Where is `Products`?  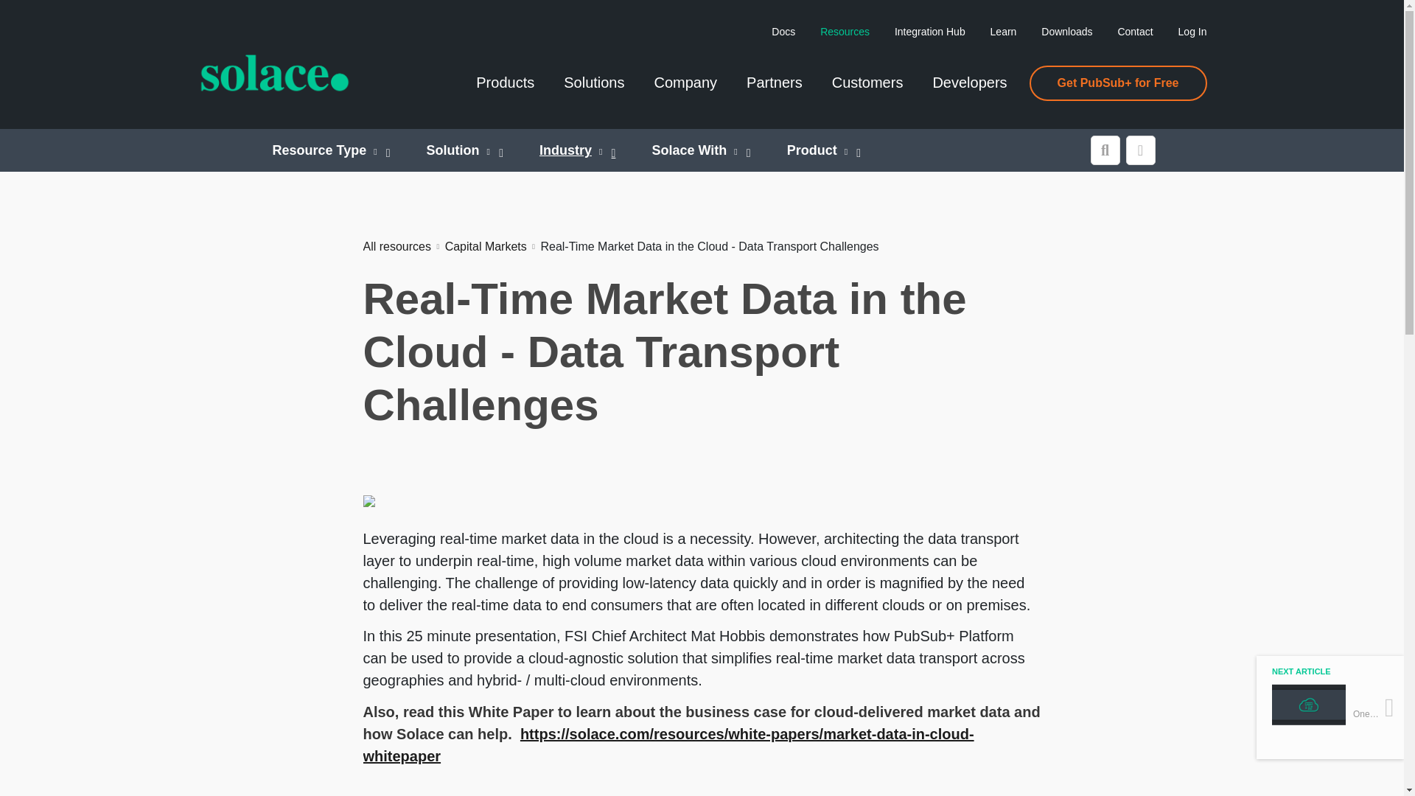
Products is located at coordinates (498, 90).